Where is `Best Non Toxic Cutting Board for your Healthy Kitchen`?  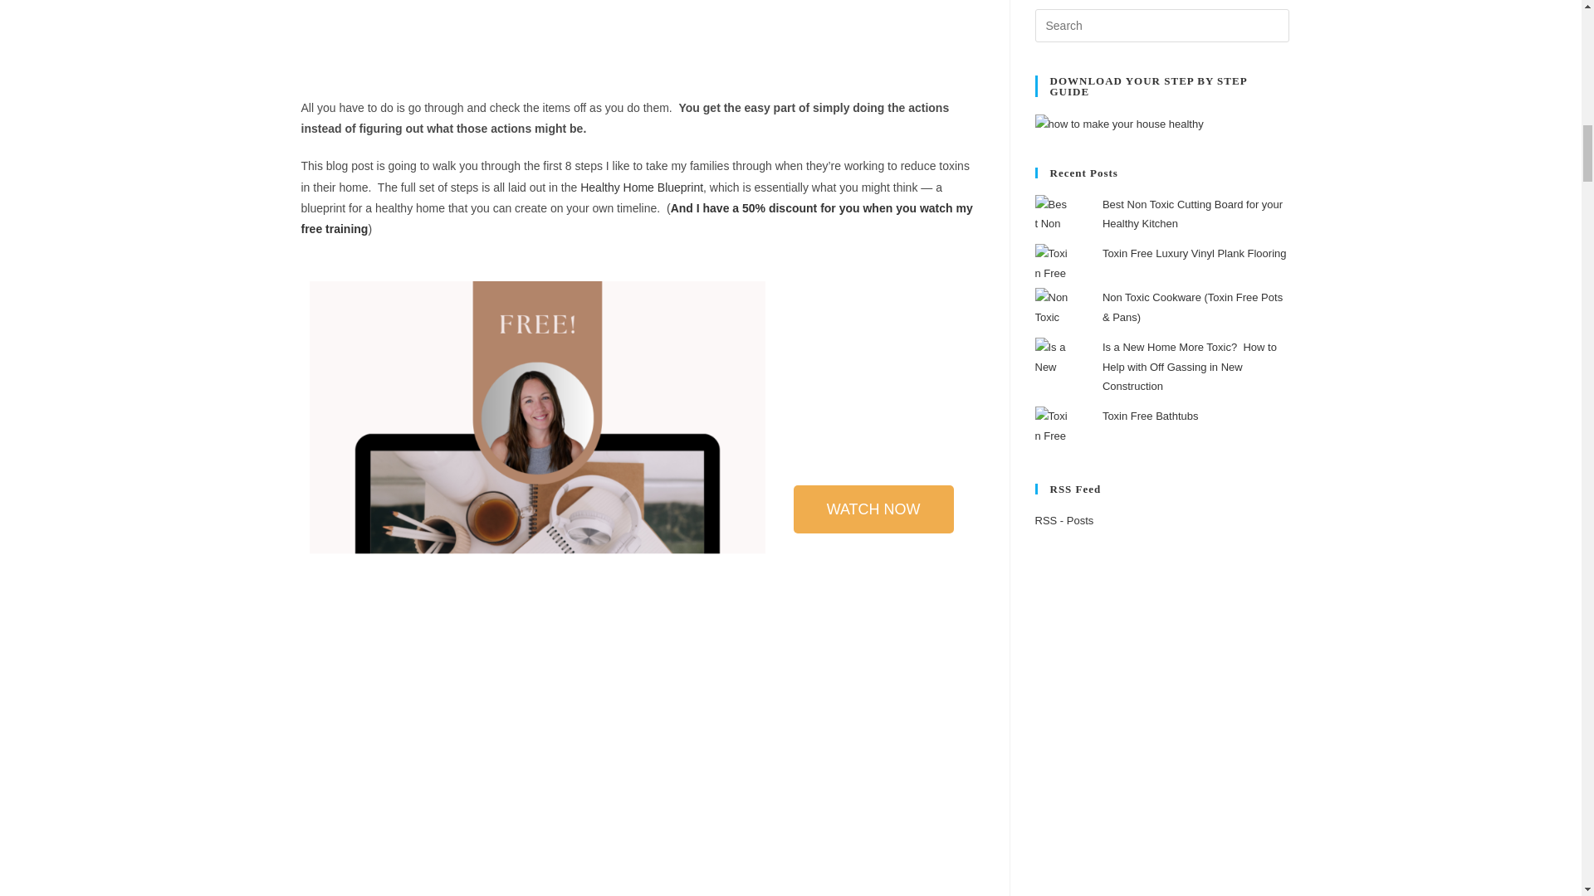 Best Non Toxic Cutting Board for your Healthy Kitchen is located at coordinates (1192, 213).